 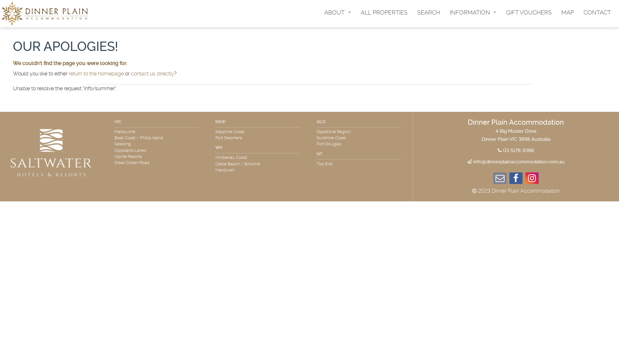 I want to click on Cable Beach / Broome, so click(x=239, y=164).